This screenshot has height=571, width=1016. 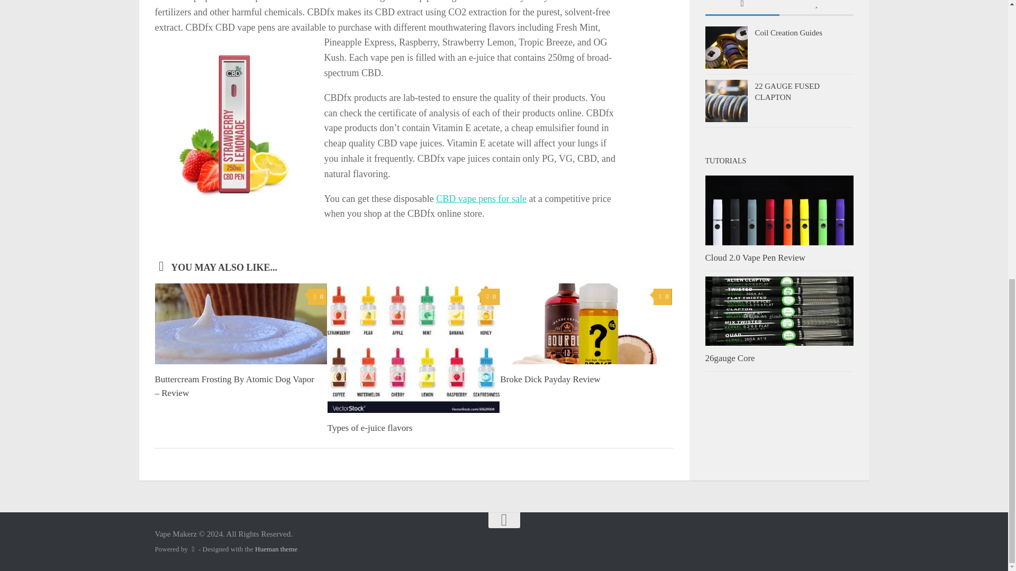 What do you see at coordinates (816, 8) in the screenshot?
I see `Popular Posts` at bounding box center [816, 8].